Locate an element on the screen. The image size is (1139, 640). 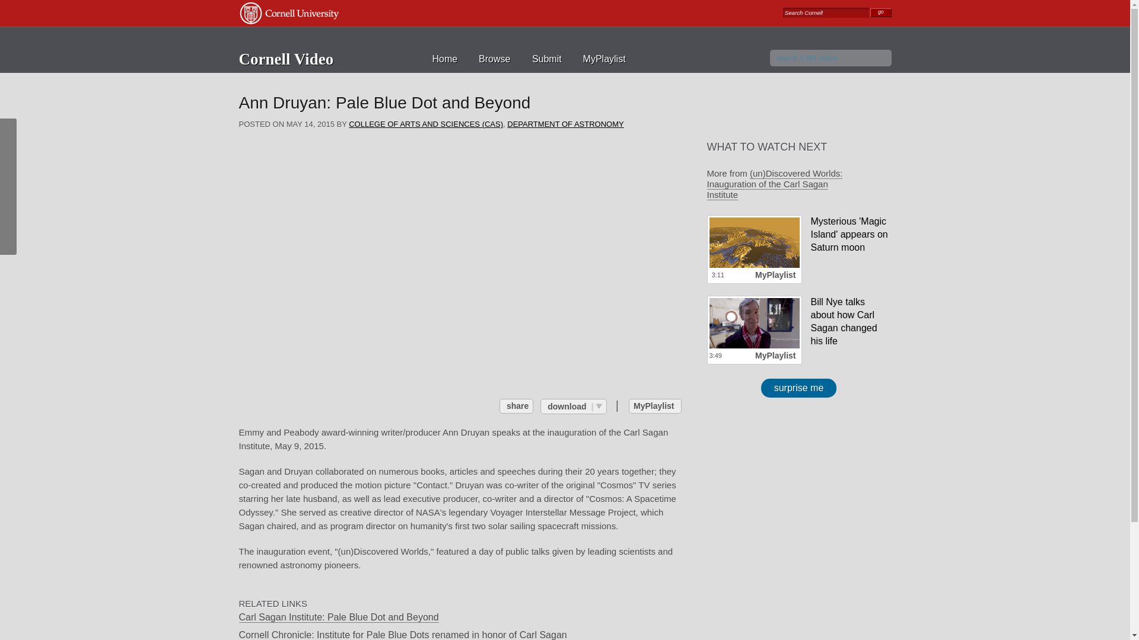
download is located at coordinates (573, 405).